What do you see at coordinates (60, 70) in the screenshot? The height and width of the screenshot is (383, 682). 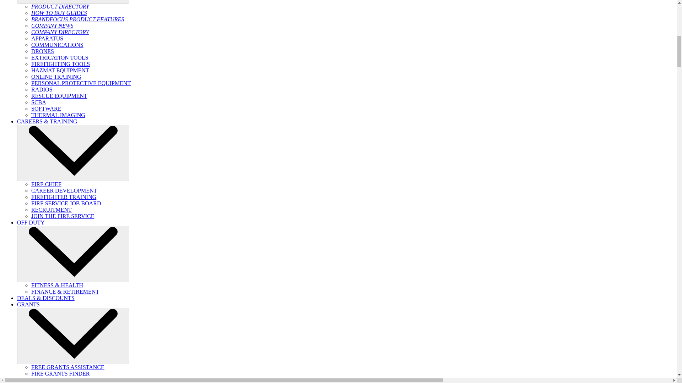 I see `HAZMAT EQUIPMENT` at bounding box center [60, 70].